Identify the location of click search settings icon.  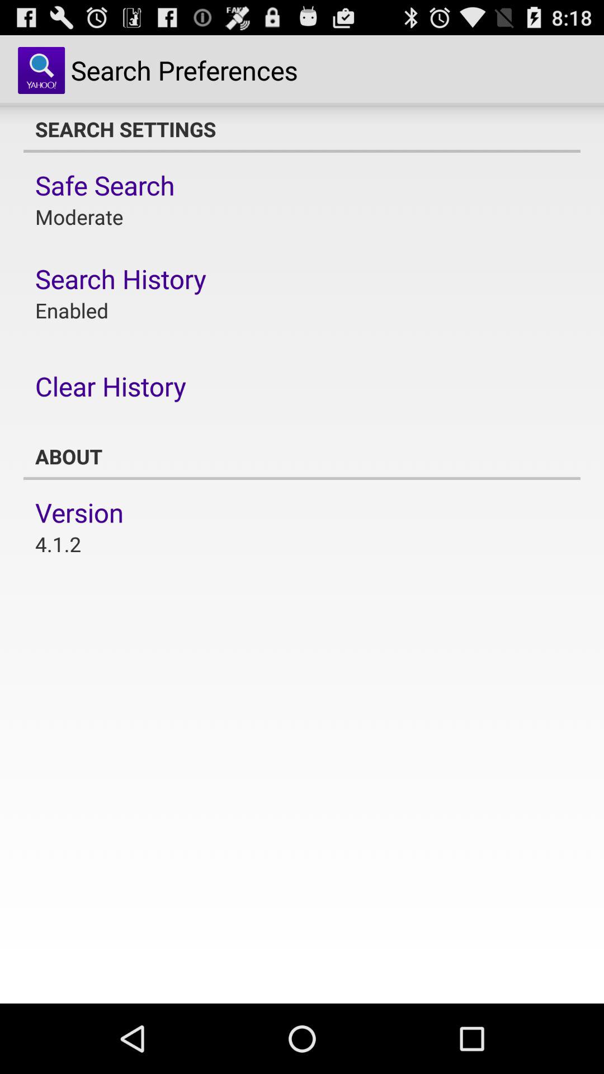
(302, 129).